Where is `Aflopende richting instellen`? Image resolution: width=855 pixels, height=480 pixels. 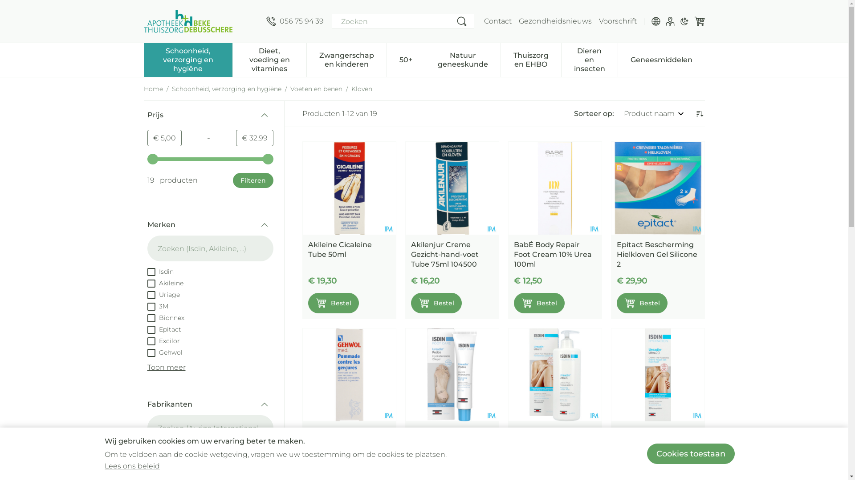
Aflopende richting instellen is located at coordinates (699, 114).